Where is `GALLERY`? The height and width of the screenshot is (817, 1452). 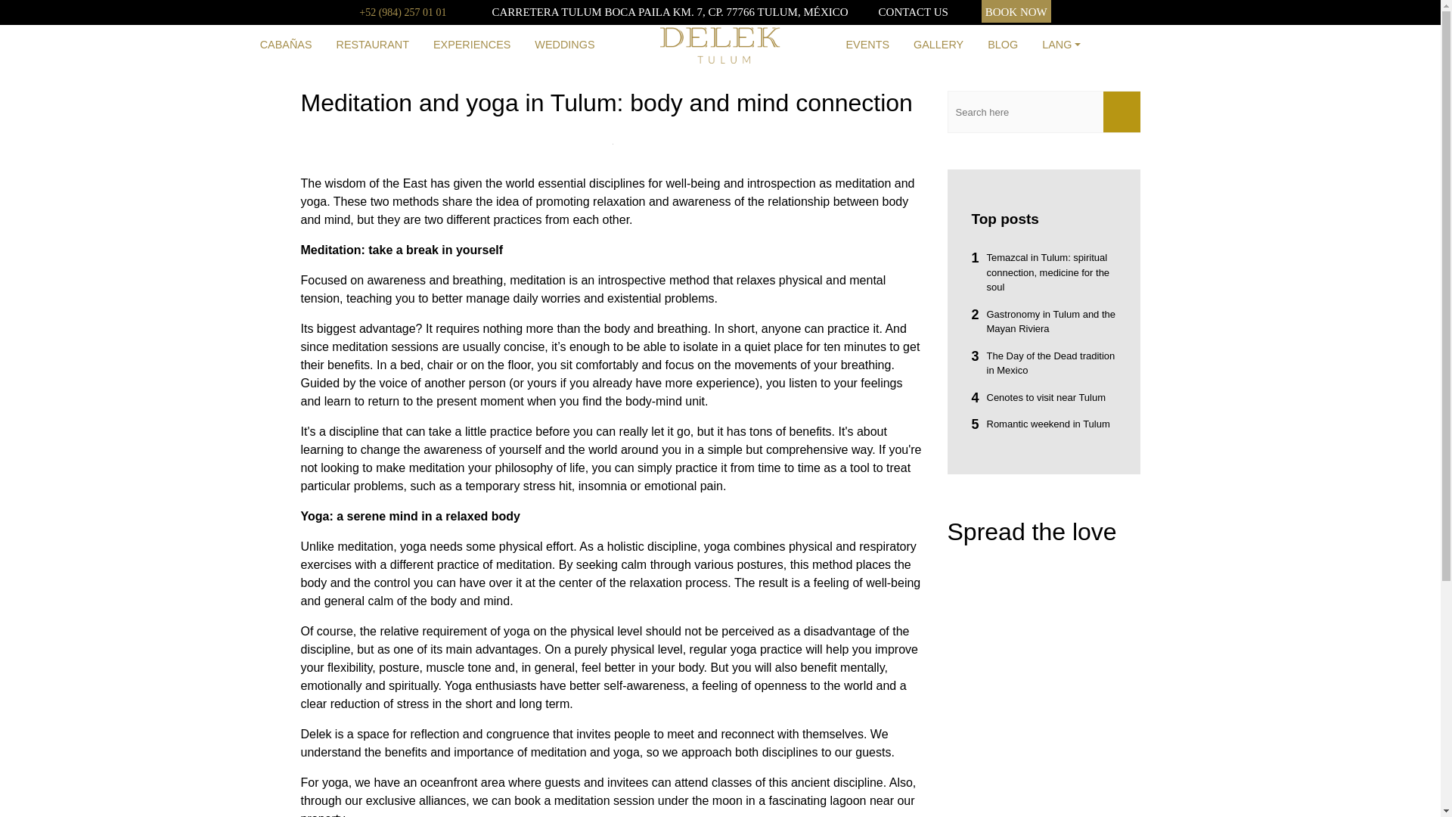
GALLERY is located at coordinates (939, 45).